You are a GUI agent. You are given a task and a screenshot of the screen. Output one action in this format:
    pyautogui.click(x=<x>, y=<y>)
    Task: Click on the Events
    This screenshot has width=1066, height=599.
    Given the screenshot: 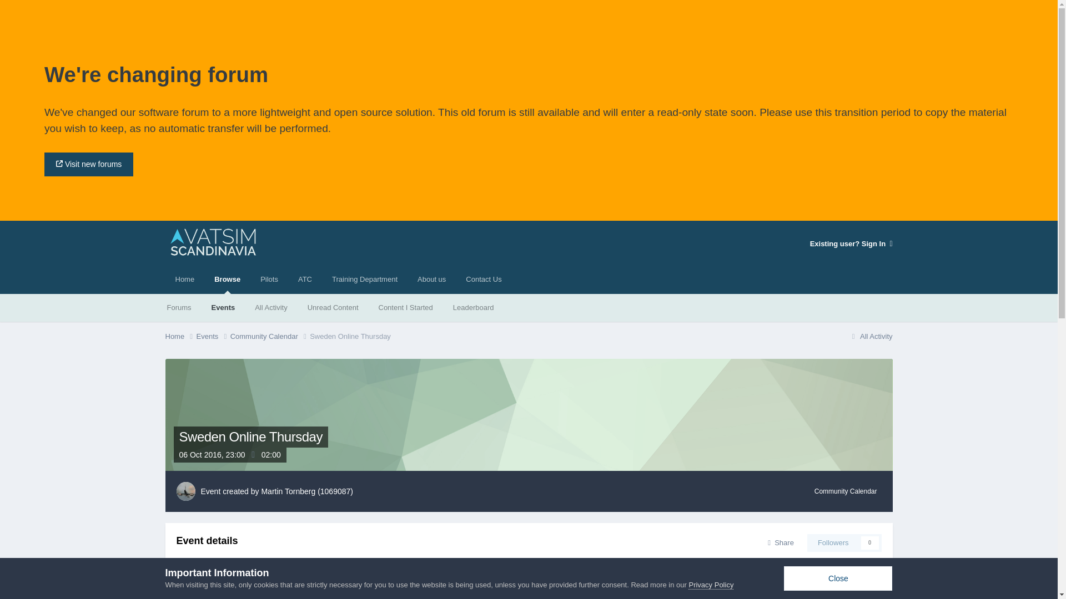 What is the action you would take?
    pyautogui.click(x=223, y=307)
    